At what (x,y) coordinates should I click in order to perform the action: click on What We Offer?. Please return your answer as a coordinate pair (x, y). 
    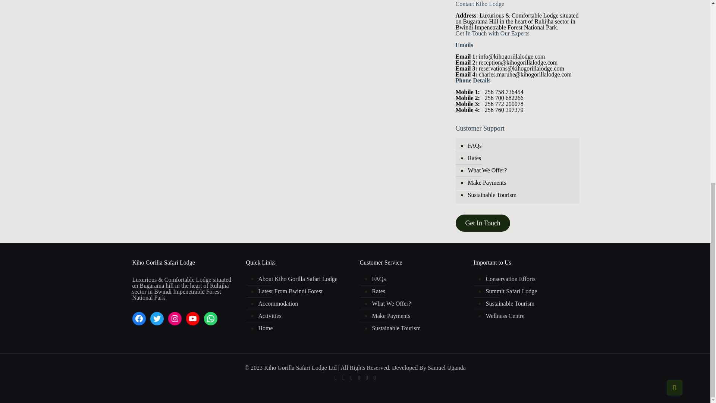
    Looking at the image, I should click on (521, 171).